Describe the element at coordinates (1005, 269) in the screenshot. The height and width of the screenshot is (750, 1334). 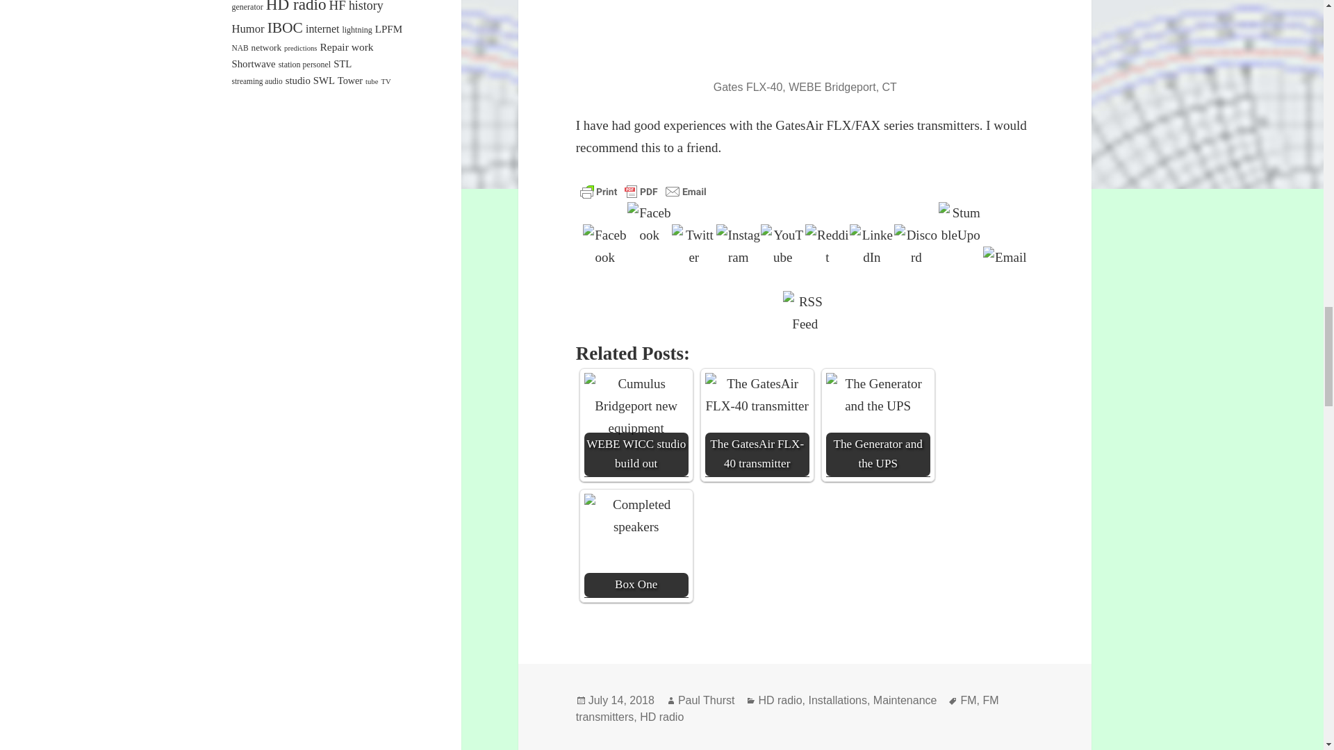
I see `Email` at that location.